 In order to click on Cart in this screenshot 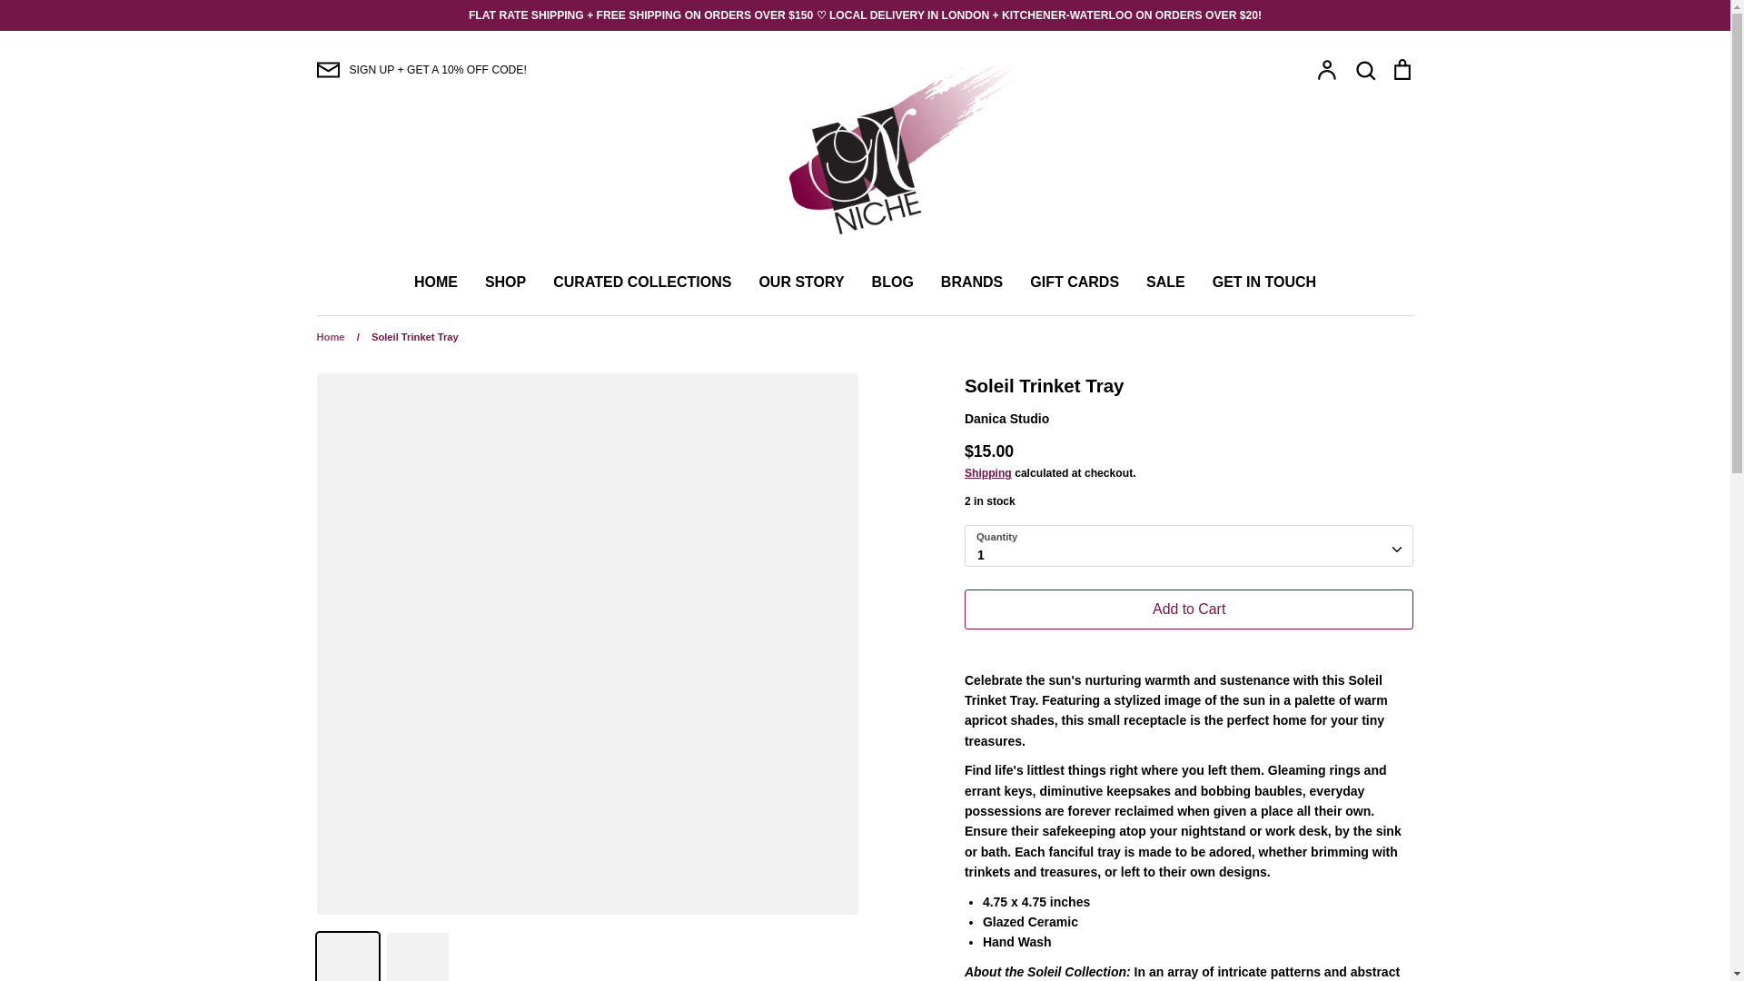, I will do `click(1401, 69)`.